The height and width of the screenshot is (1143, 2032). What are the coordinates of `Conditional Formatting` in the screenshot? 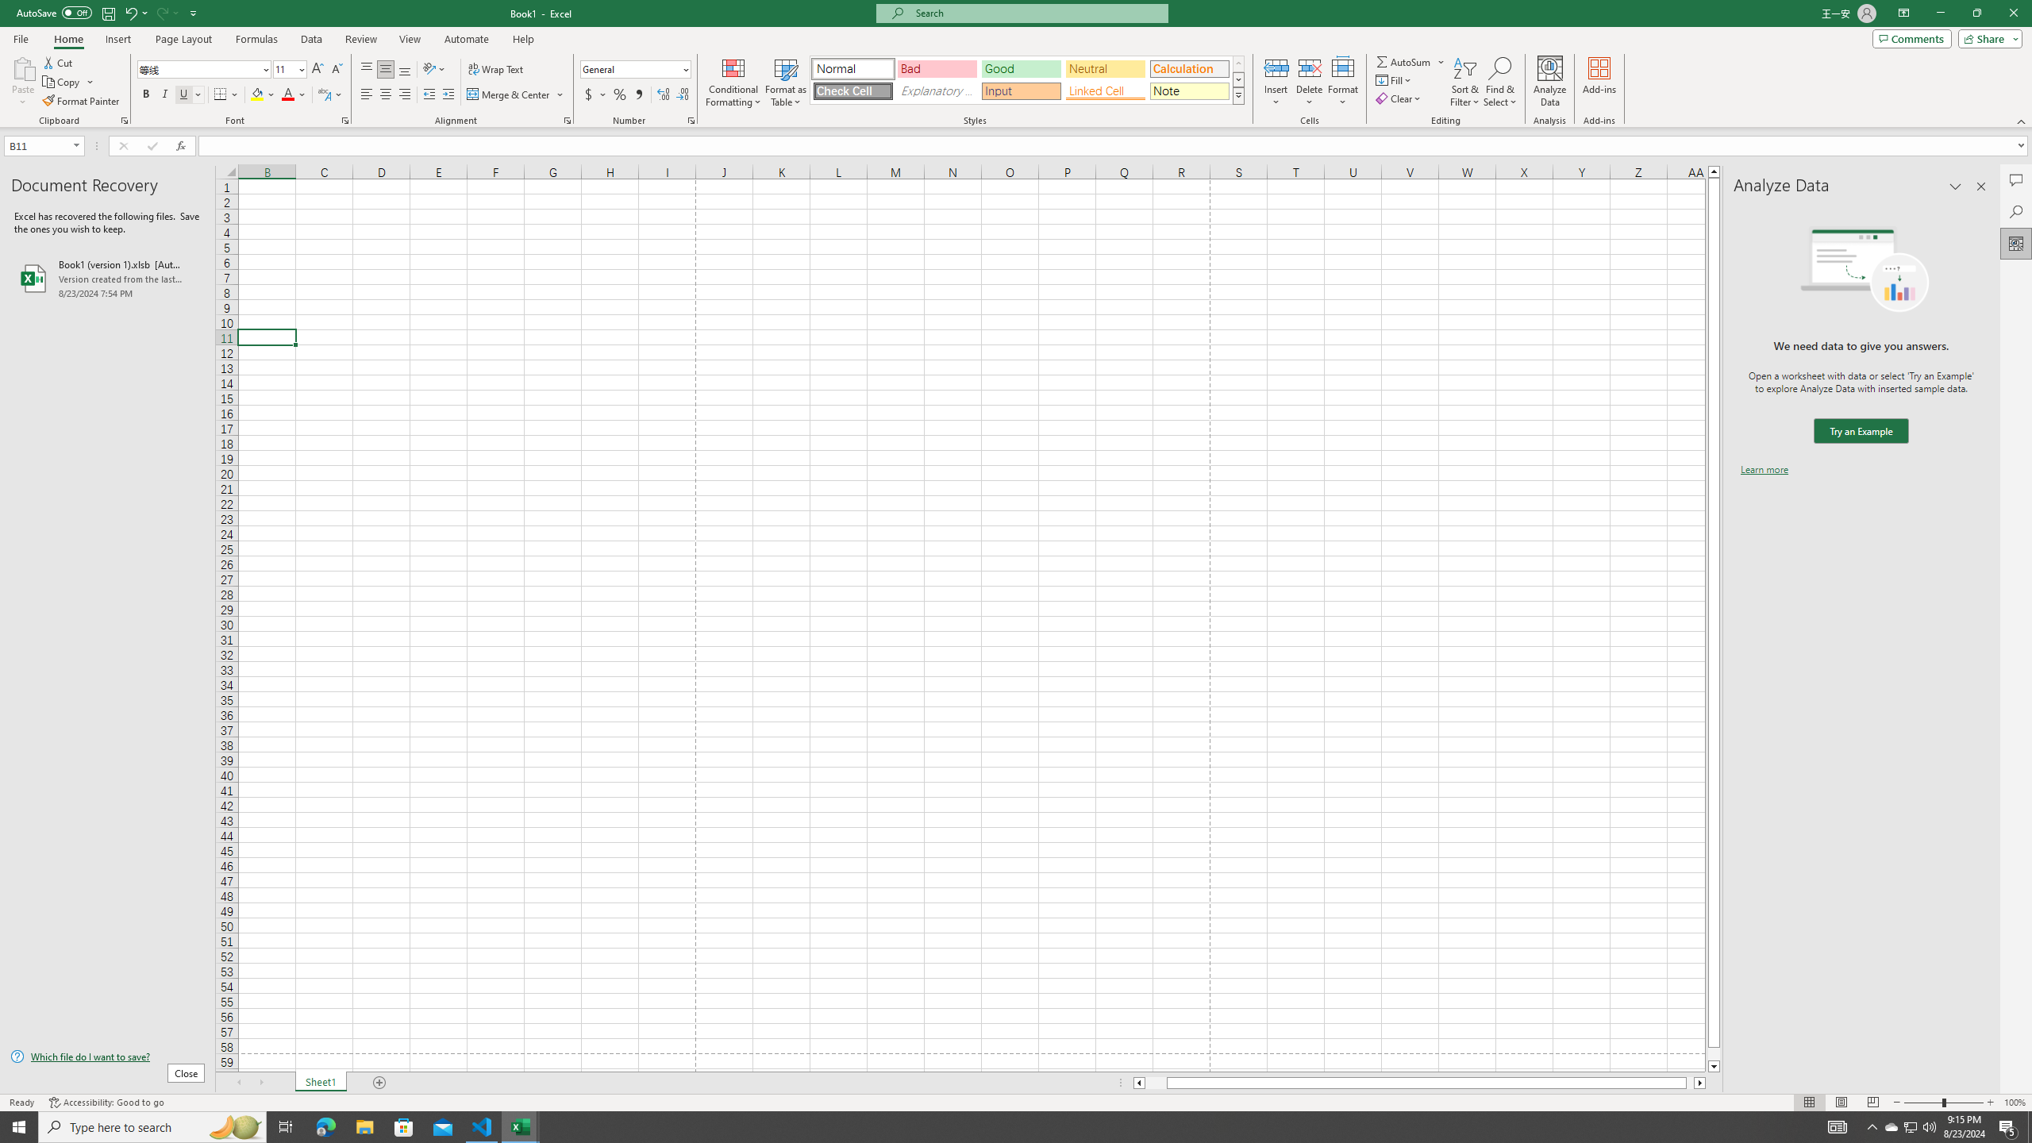 It's located at (733, 82).